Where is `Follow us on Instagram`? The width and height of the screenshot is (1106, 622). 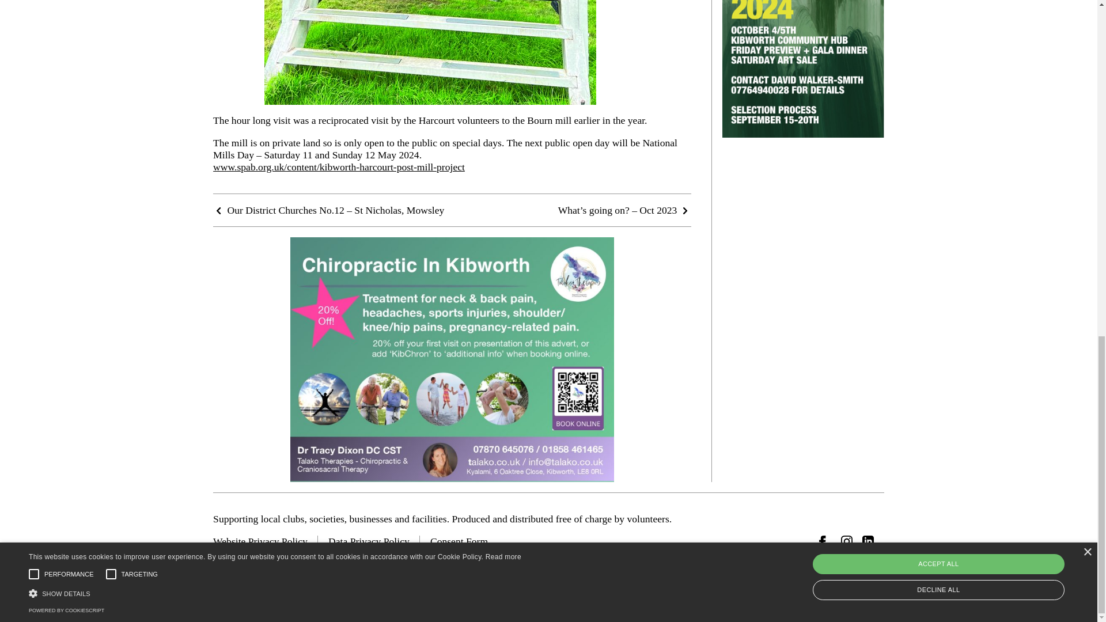
Follow us on Instagram is located at coordinates (847, 541).